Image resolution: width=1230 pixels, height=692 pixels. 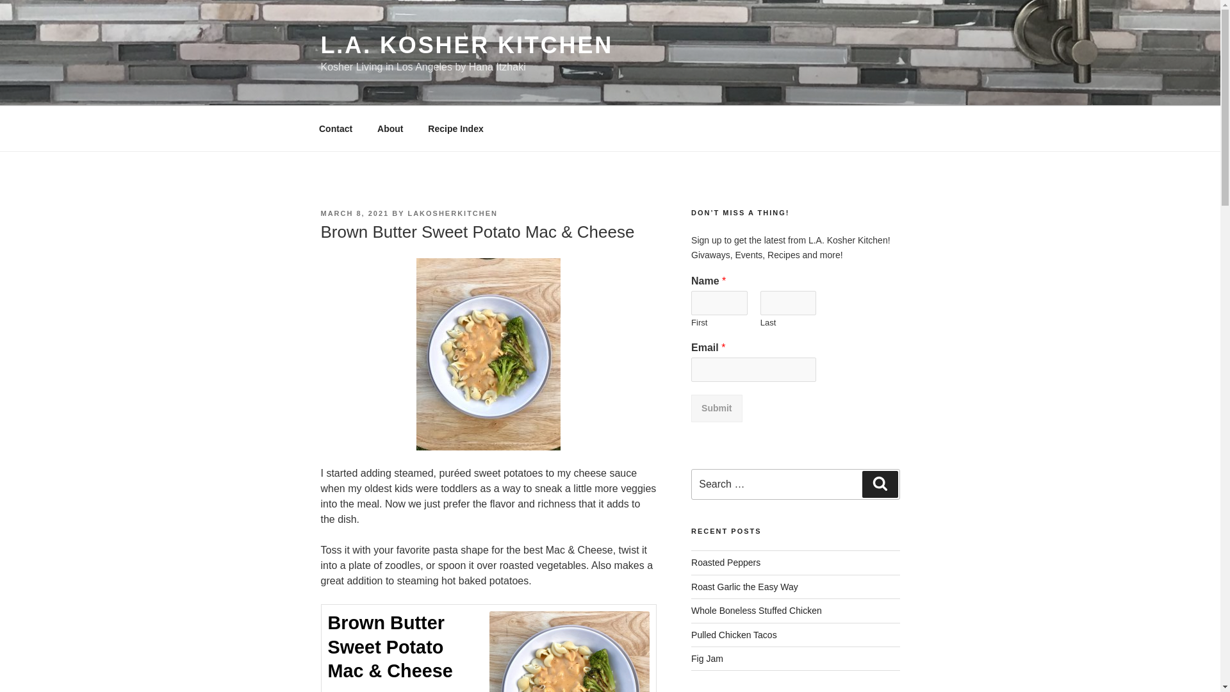 I want to click on About, so click(x=391, y=128).